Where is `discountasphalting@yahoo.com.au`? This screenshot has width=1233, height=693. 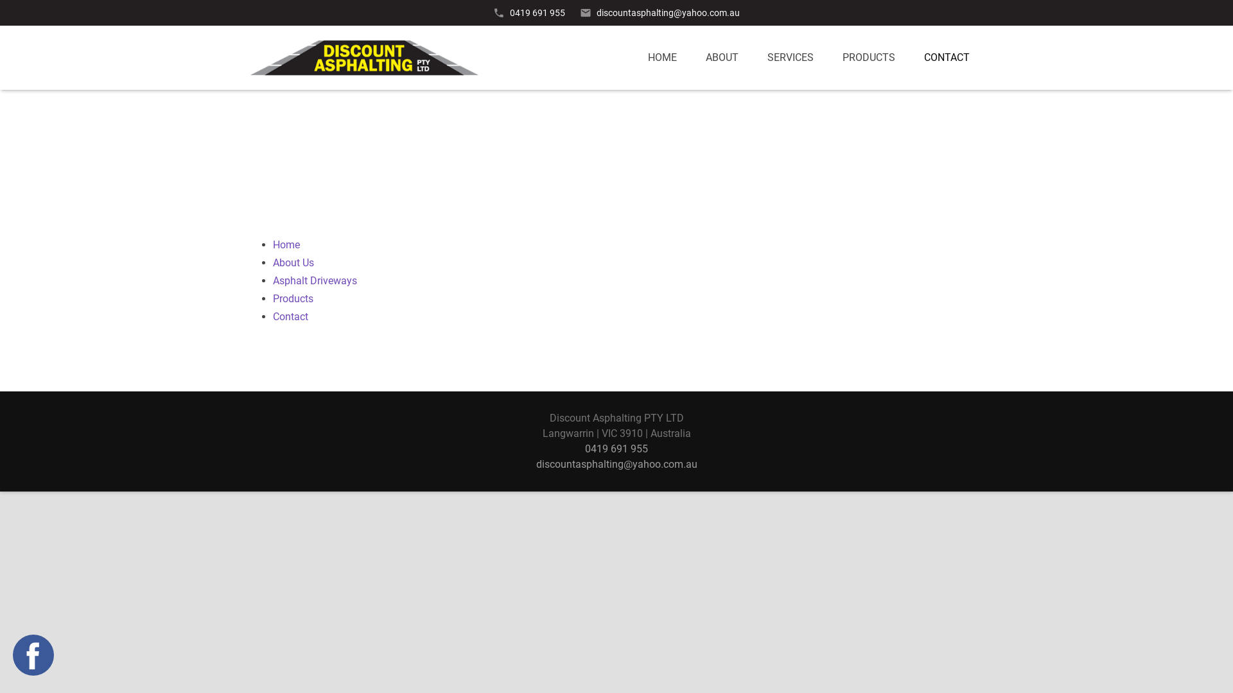
discountasphalting@yahoo.com.au is located at coordinates (616, 465).